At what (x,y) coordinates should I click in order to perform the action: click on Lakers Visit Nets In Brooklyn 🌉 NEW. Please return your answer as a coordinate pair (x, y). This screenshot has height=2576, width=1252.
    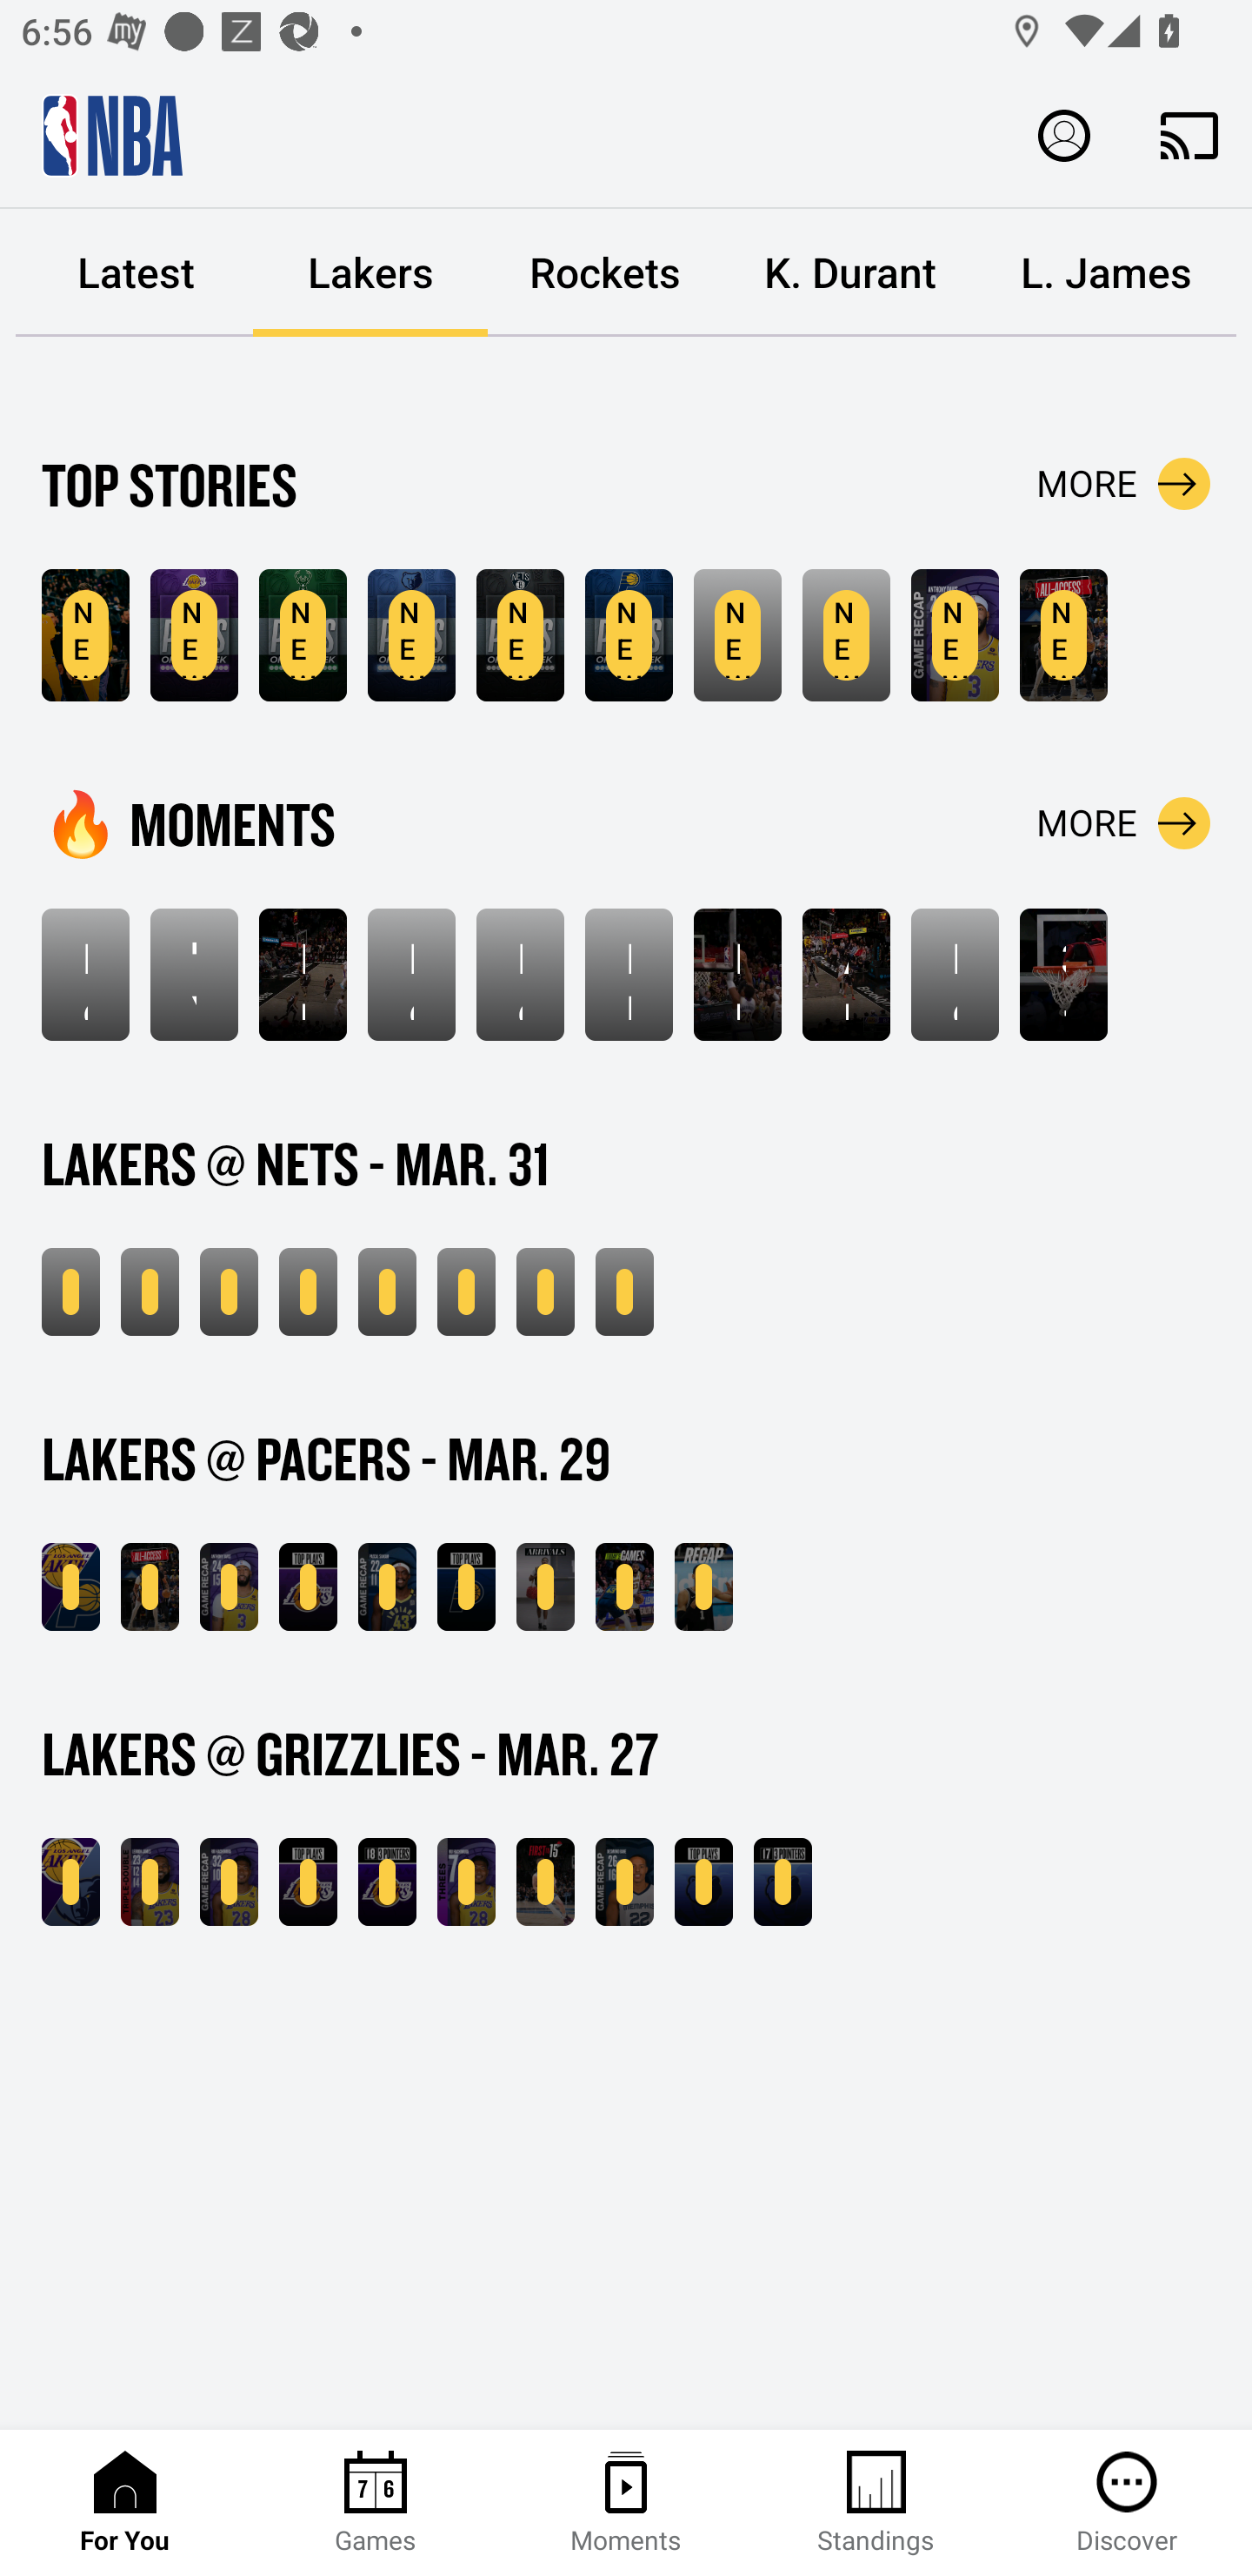
    Looking at the image, I should click on (846, 635).